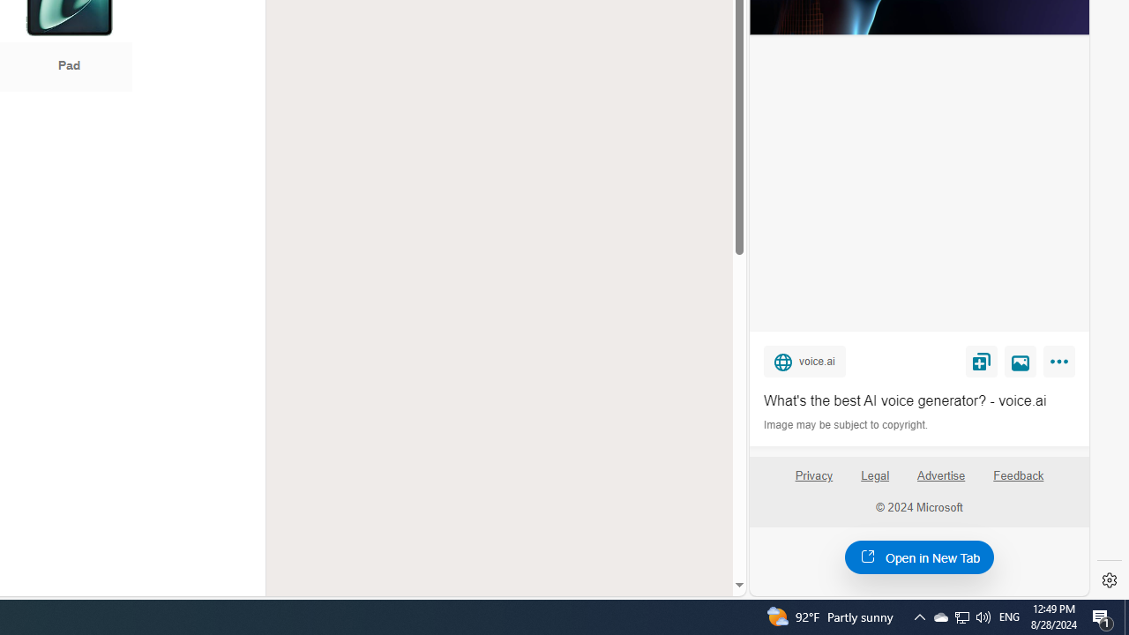  I want to click on Legal, so click(875, 482).